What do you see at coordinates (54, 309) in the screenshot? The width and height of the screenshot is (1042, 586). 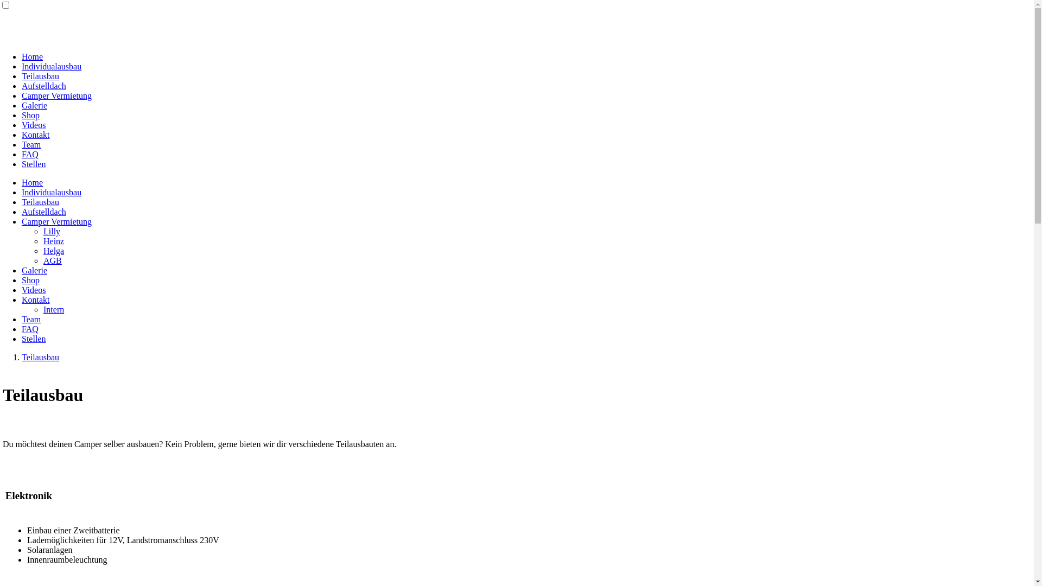 I see `Intern` at bounding box center [54, 309].